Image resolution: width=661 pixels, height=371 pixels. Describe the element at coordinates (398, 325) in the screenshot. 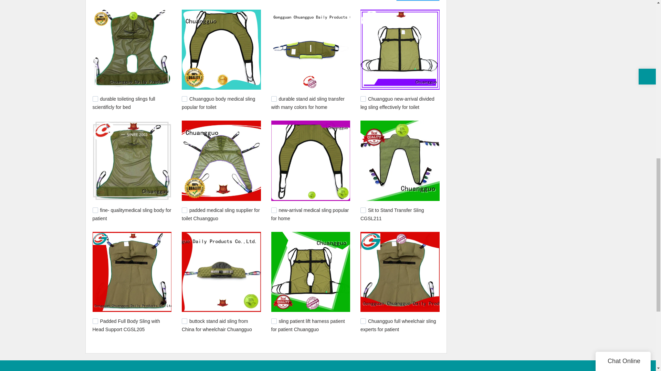

I see `Chuangguo full wheelchair sling experts for patient` at that location.